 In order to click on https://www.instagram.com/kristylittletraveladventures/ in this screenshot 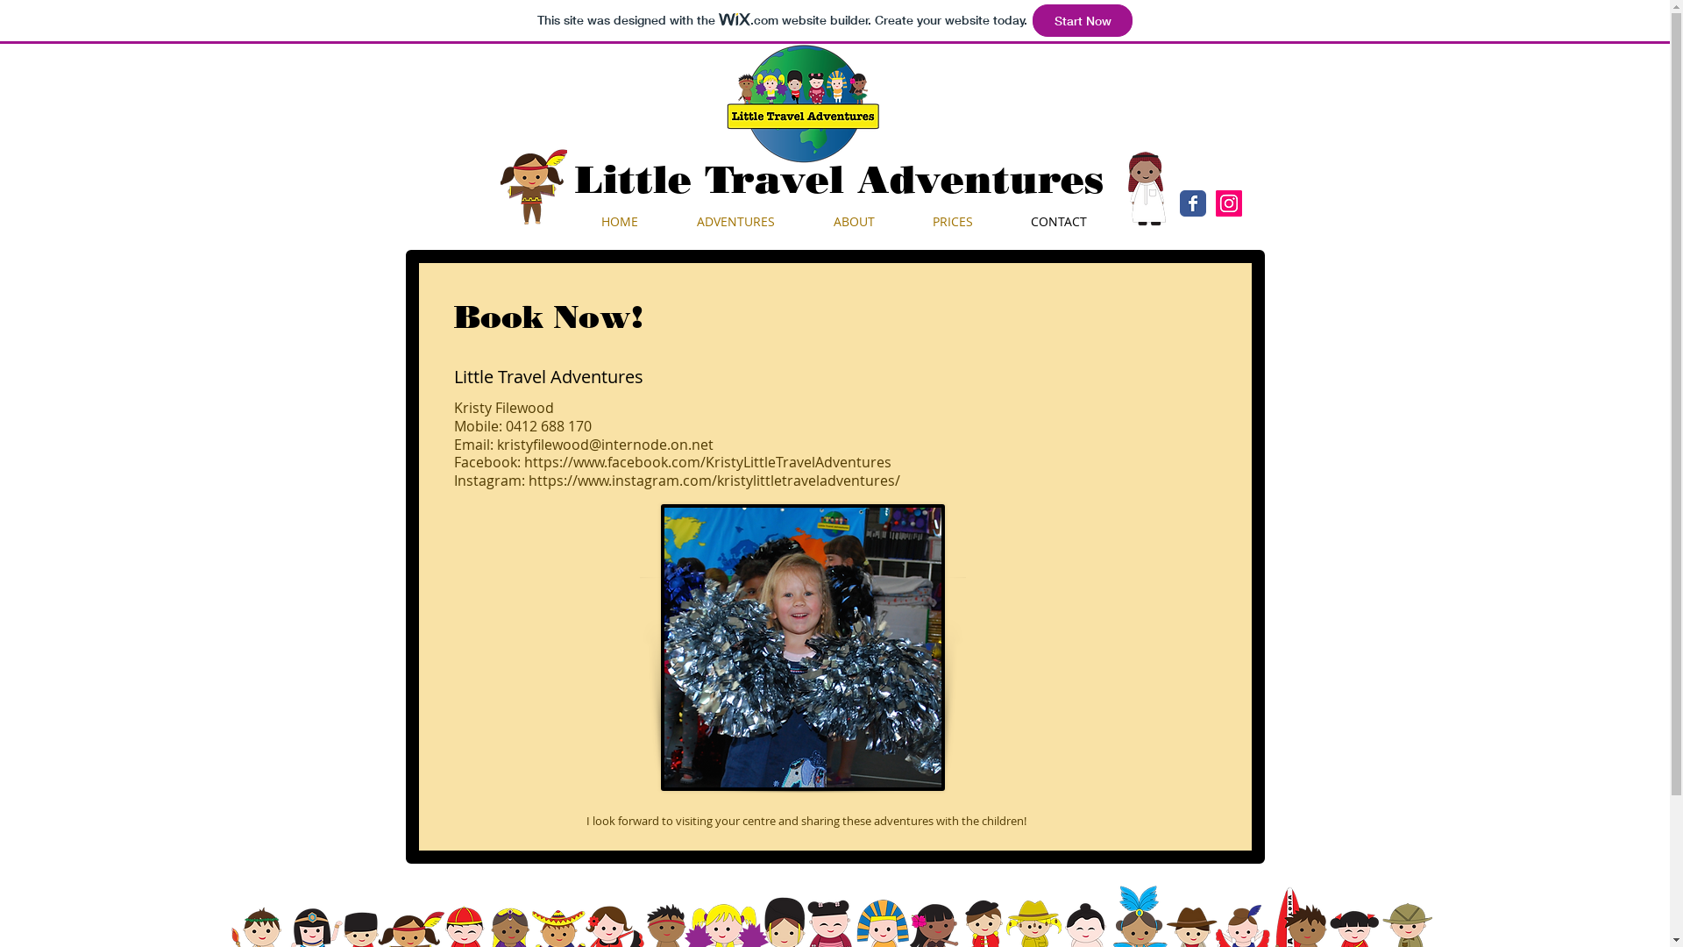, I will do `click(714, 481)`.